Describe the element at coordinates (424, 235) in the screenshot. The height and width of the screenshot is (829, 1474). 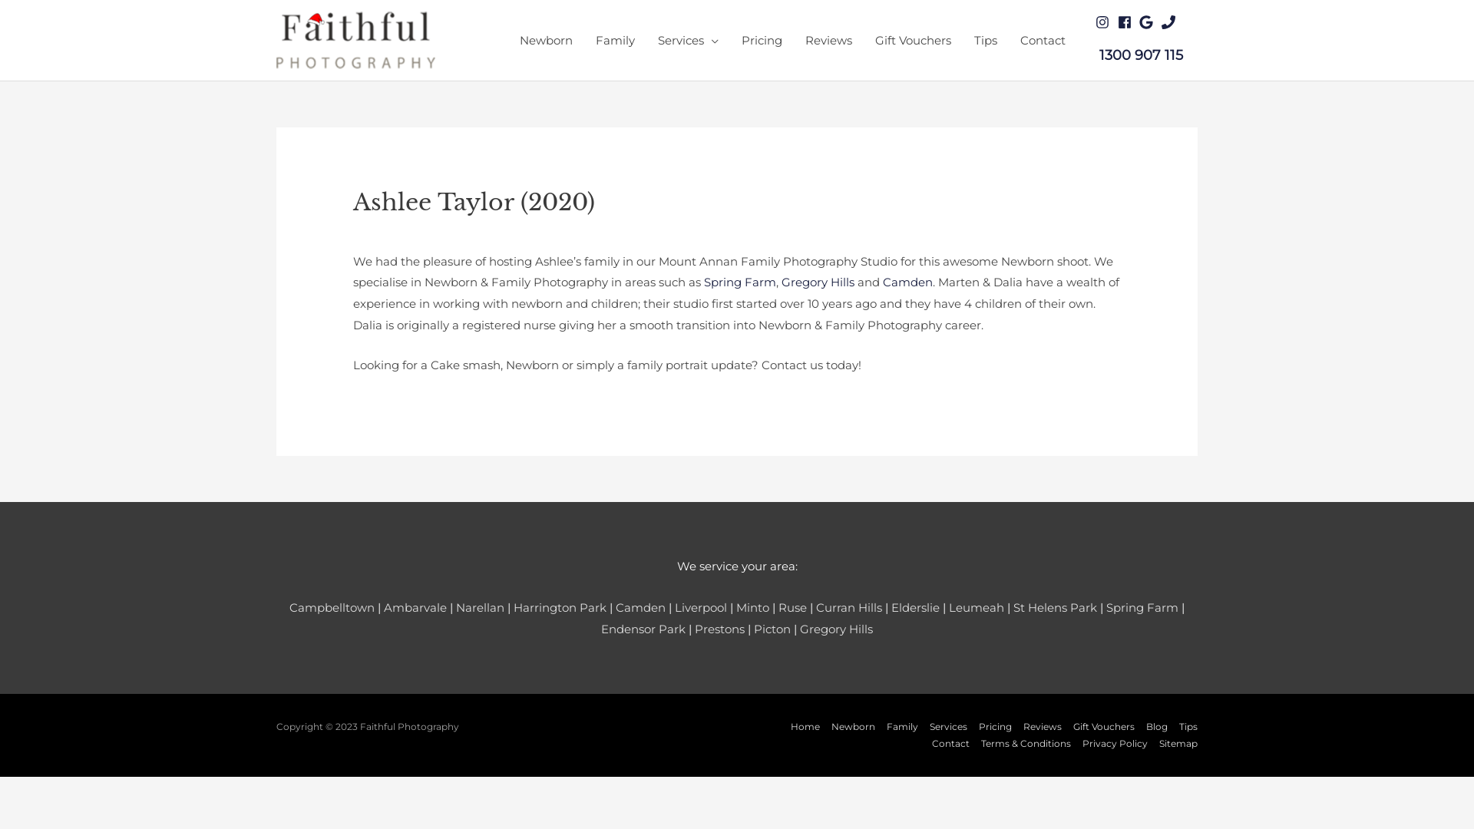
I see `FAITHFUL-PHOTOGRAPHY-031-of-50-IMG_6348` at that location.